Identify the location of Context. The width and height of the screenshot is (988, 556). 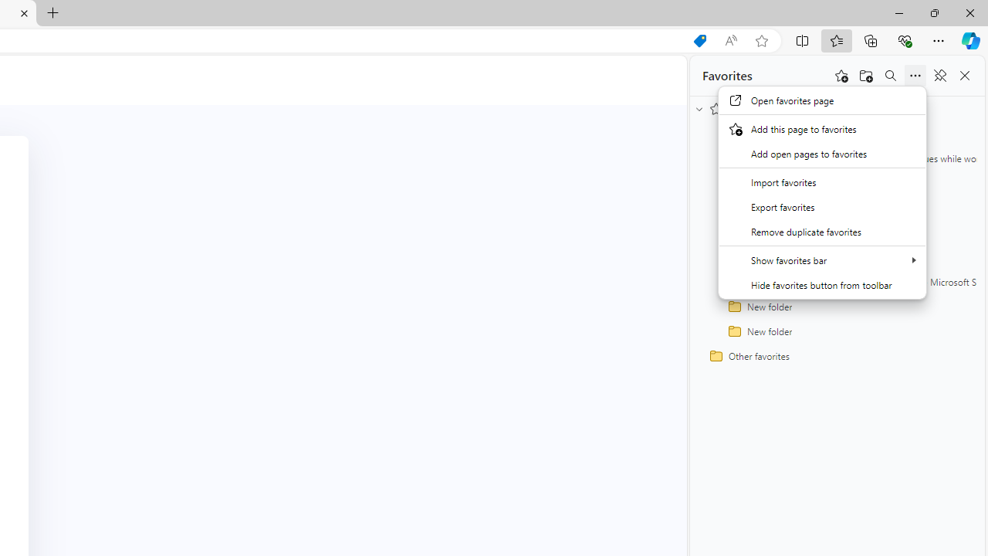
(822, 202).